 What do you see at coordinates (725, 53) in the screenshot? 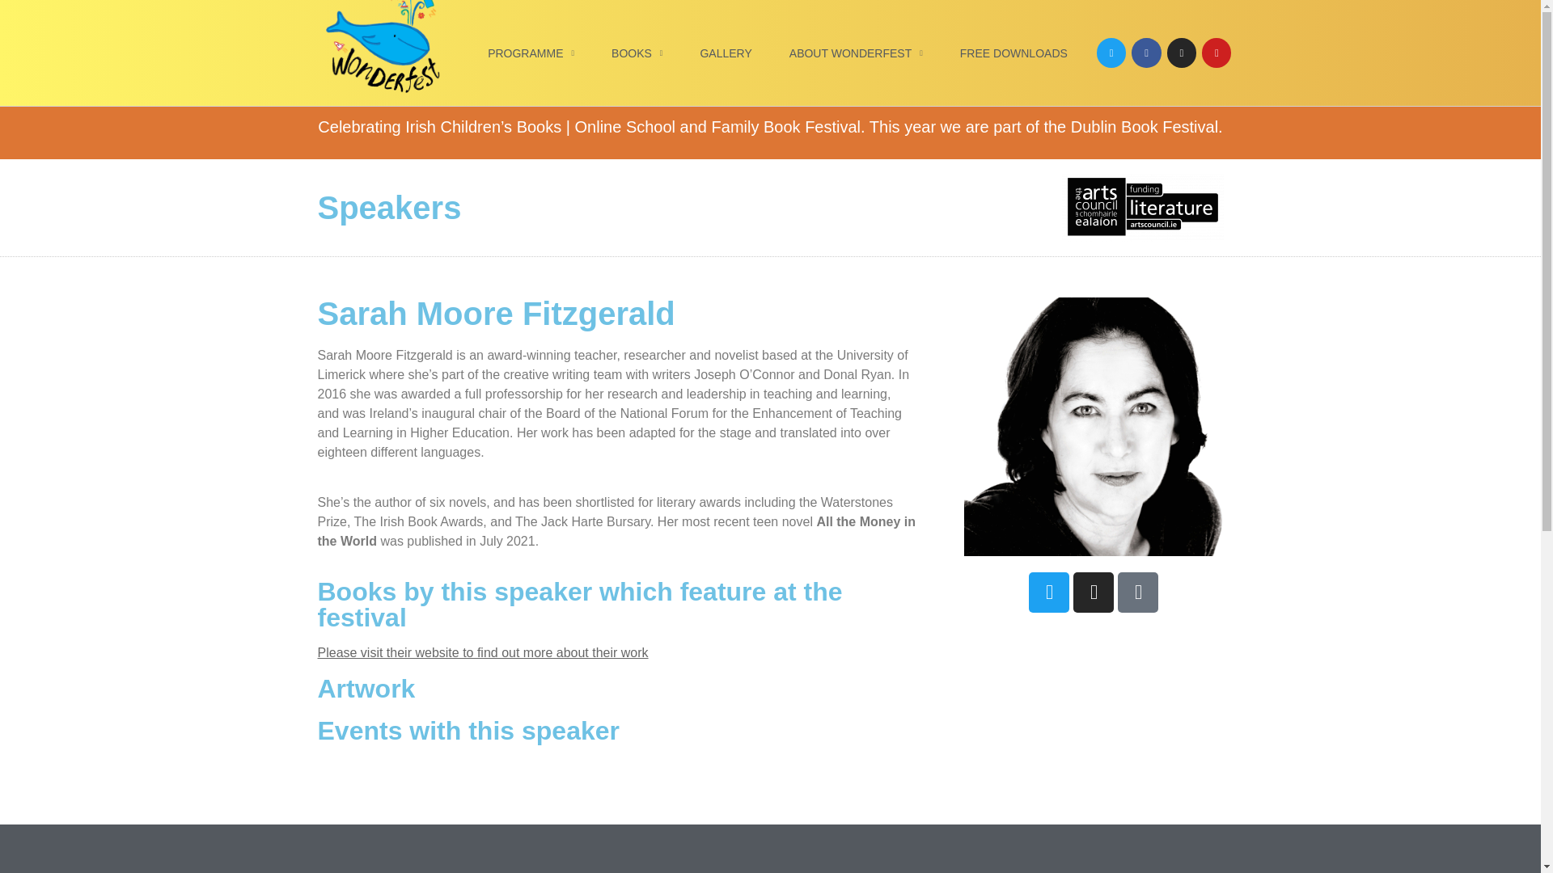
I see `GALLERY` at bounding box center [725, 53].